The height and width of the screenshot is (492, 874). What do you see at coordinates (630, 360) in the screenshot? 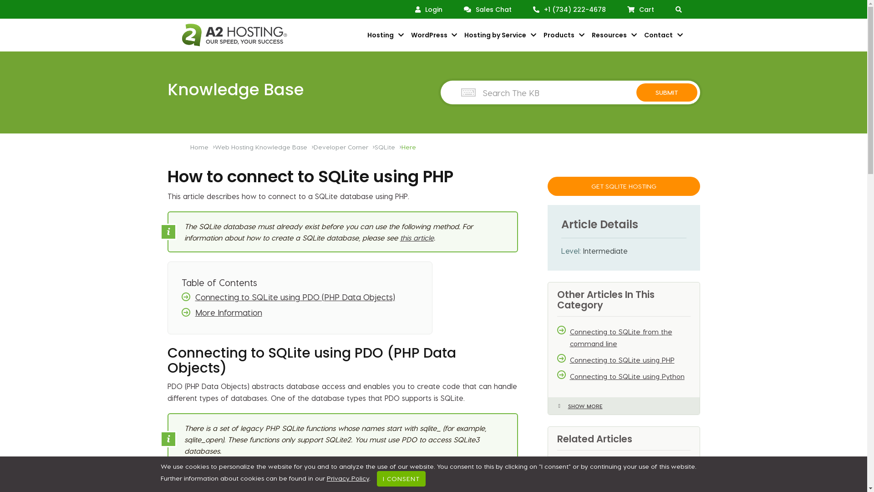
I see `Connecting to SQLite using PHP` at bounding box center [630, 360].